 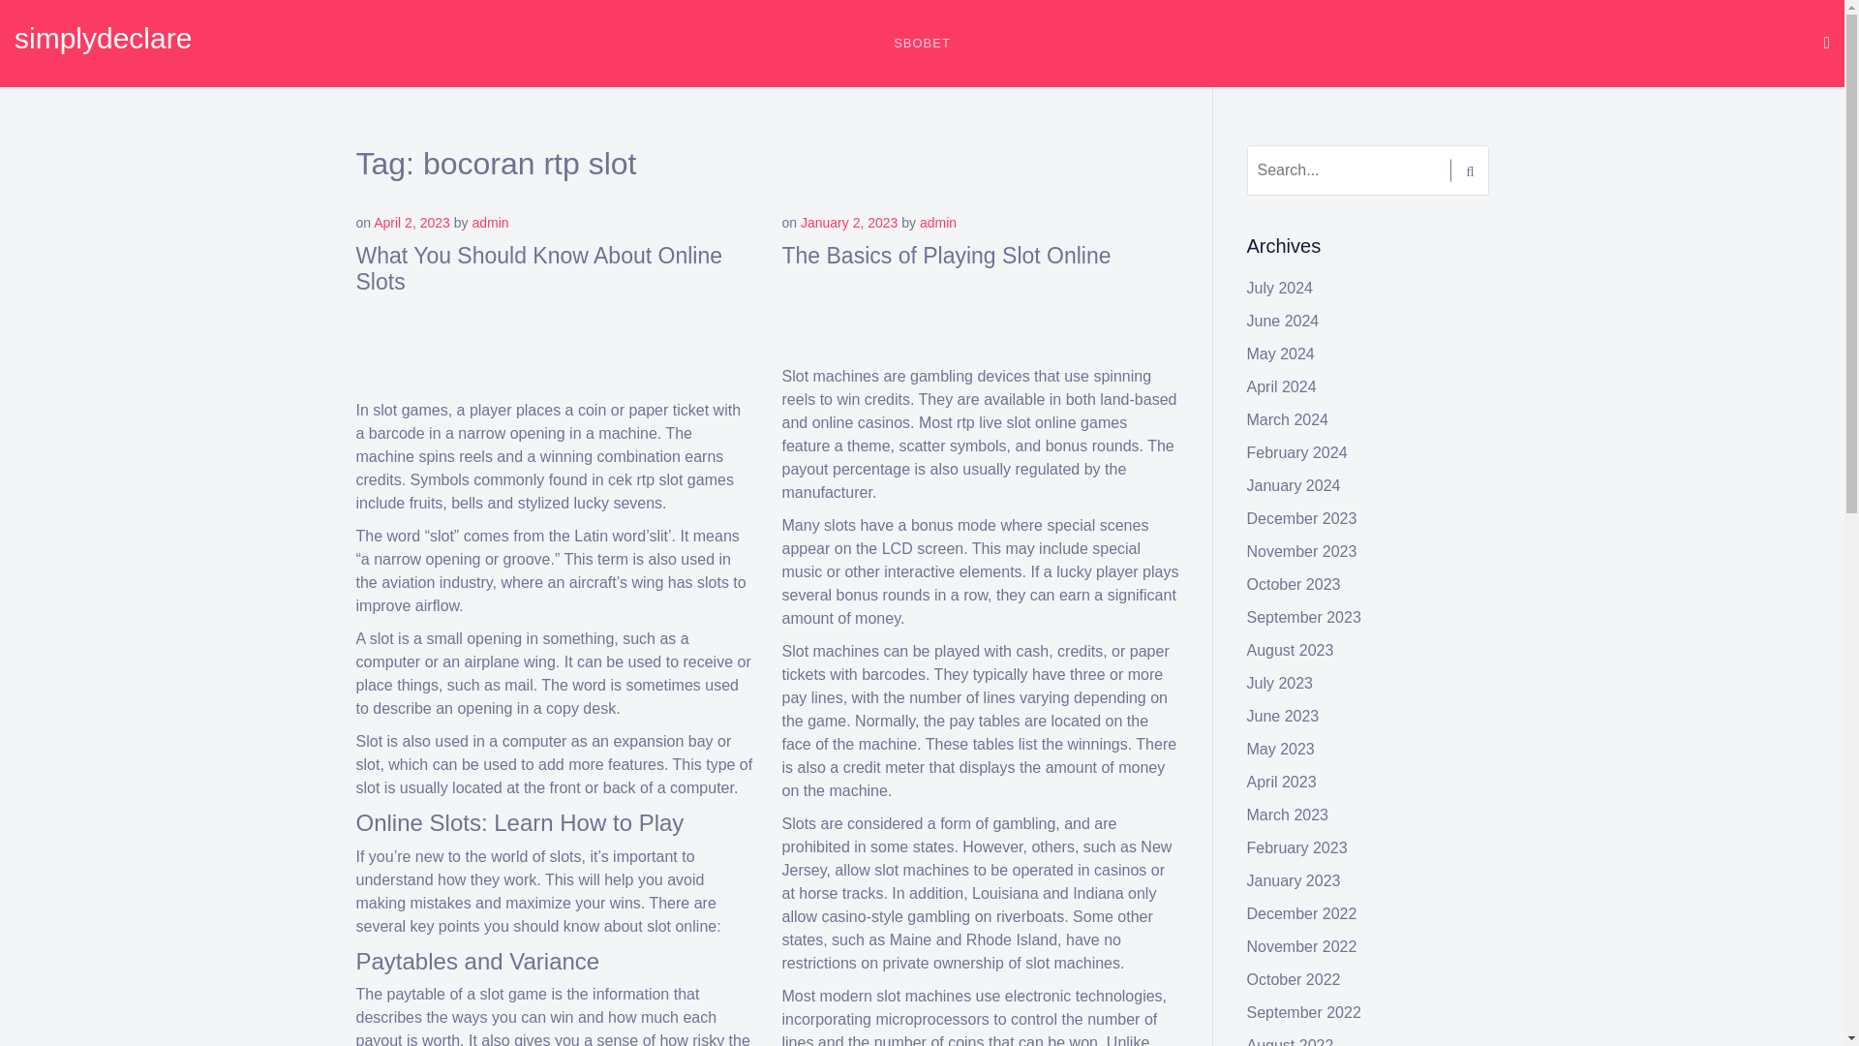 What do you see at coordinates (1303, 1012) in the screenshot?
I see `September 2022` at bounding box center [1303, 1012].